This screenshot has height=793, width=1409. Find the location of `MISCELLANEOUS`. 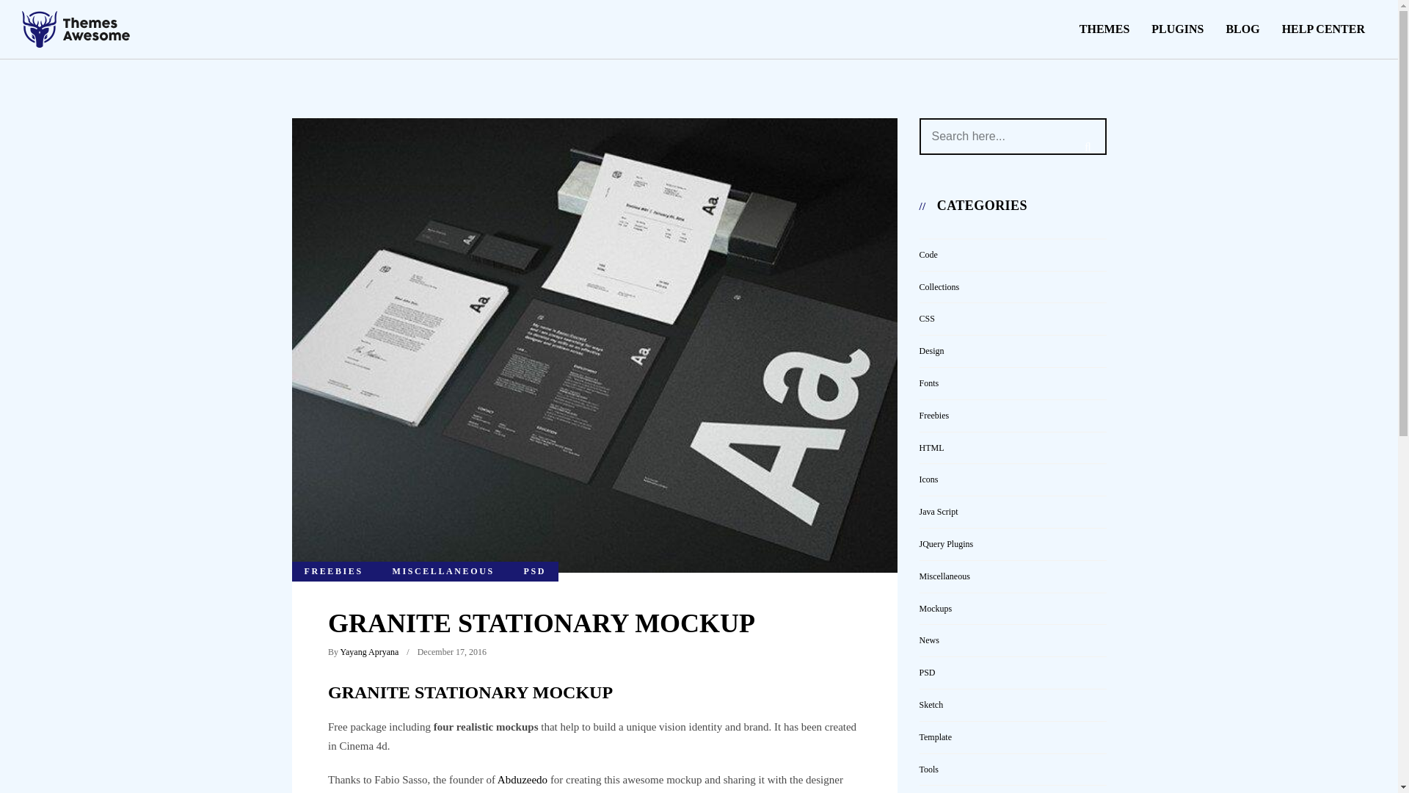

MISCELLANEOUS is located at coordinates (443, 571).